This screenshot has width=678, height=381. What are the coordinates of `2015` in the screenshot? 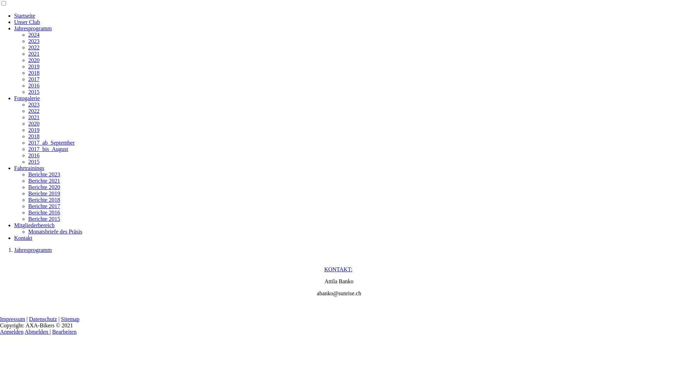 It's located at (34, 162).